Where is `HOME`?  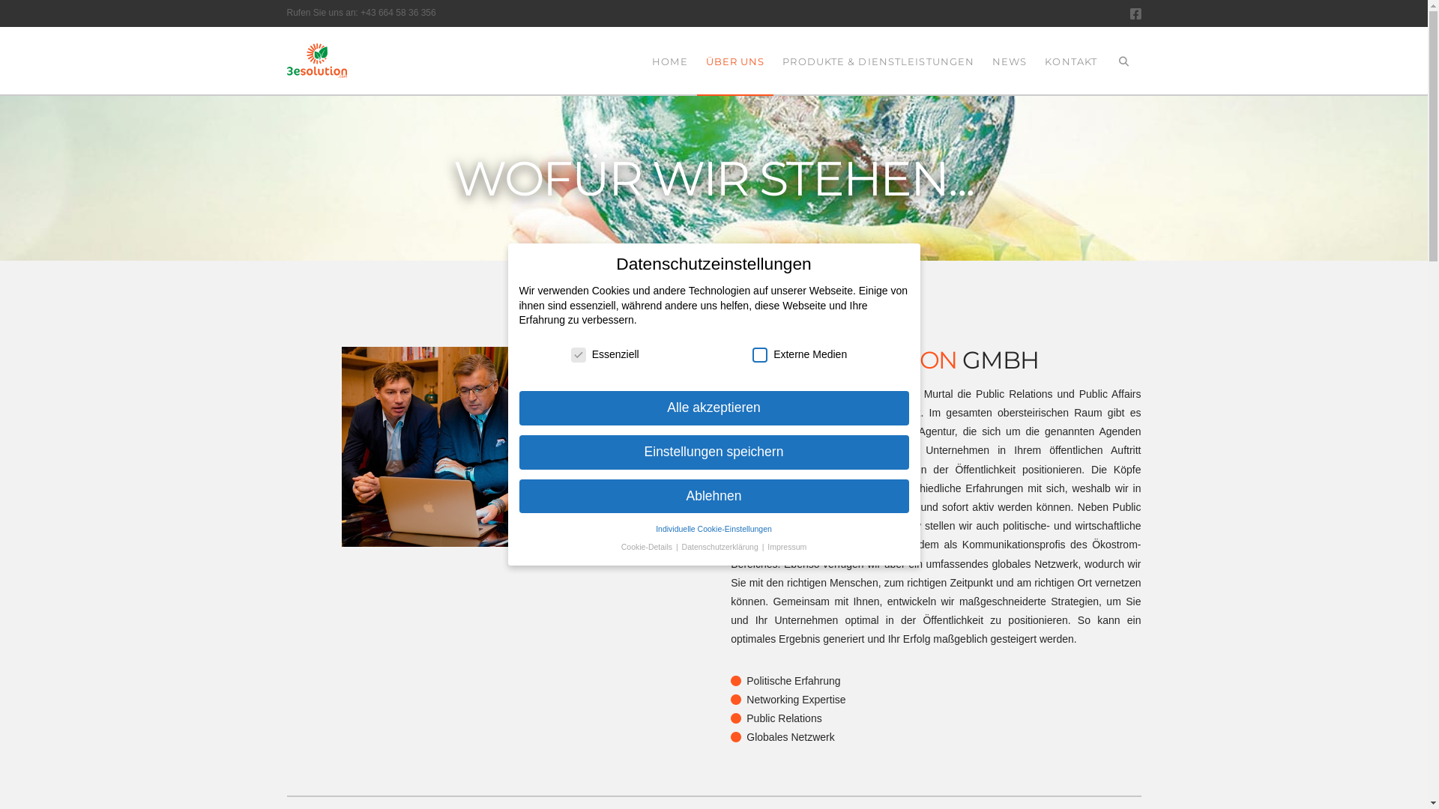
HOME is located at coordinates (669, 61).